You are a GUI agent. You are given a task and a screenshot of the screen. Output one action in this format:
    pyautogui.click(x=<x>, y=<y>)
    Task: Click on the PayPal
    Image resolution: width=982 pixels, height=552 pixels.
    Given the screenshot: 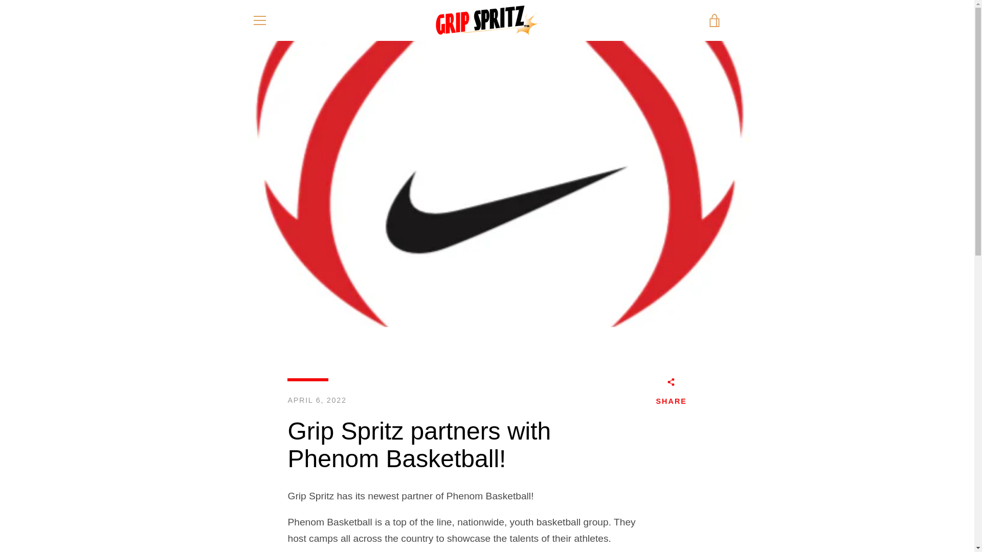 What is the action you would take?
    pyautogui.click(x=643, y=524)
    